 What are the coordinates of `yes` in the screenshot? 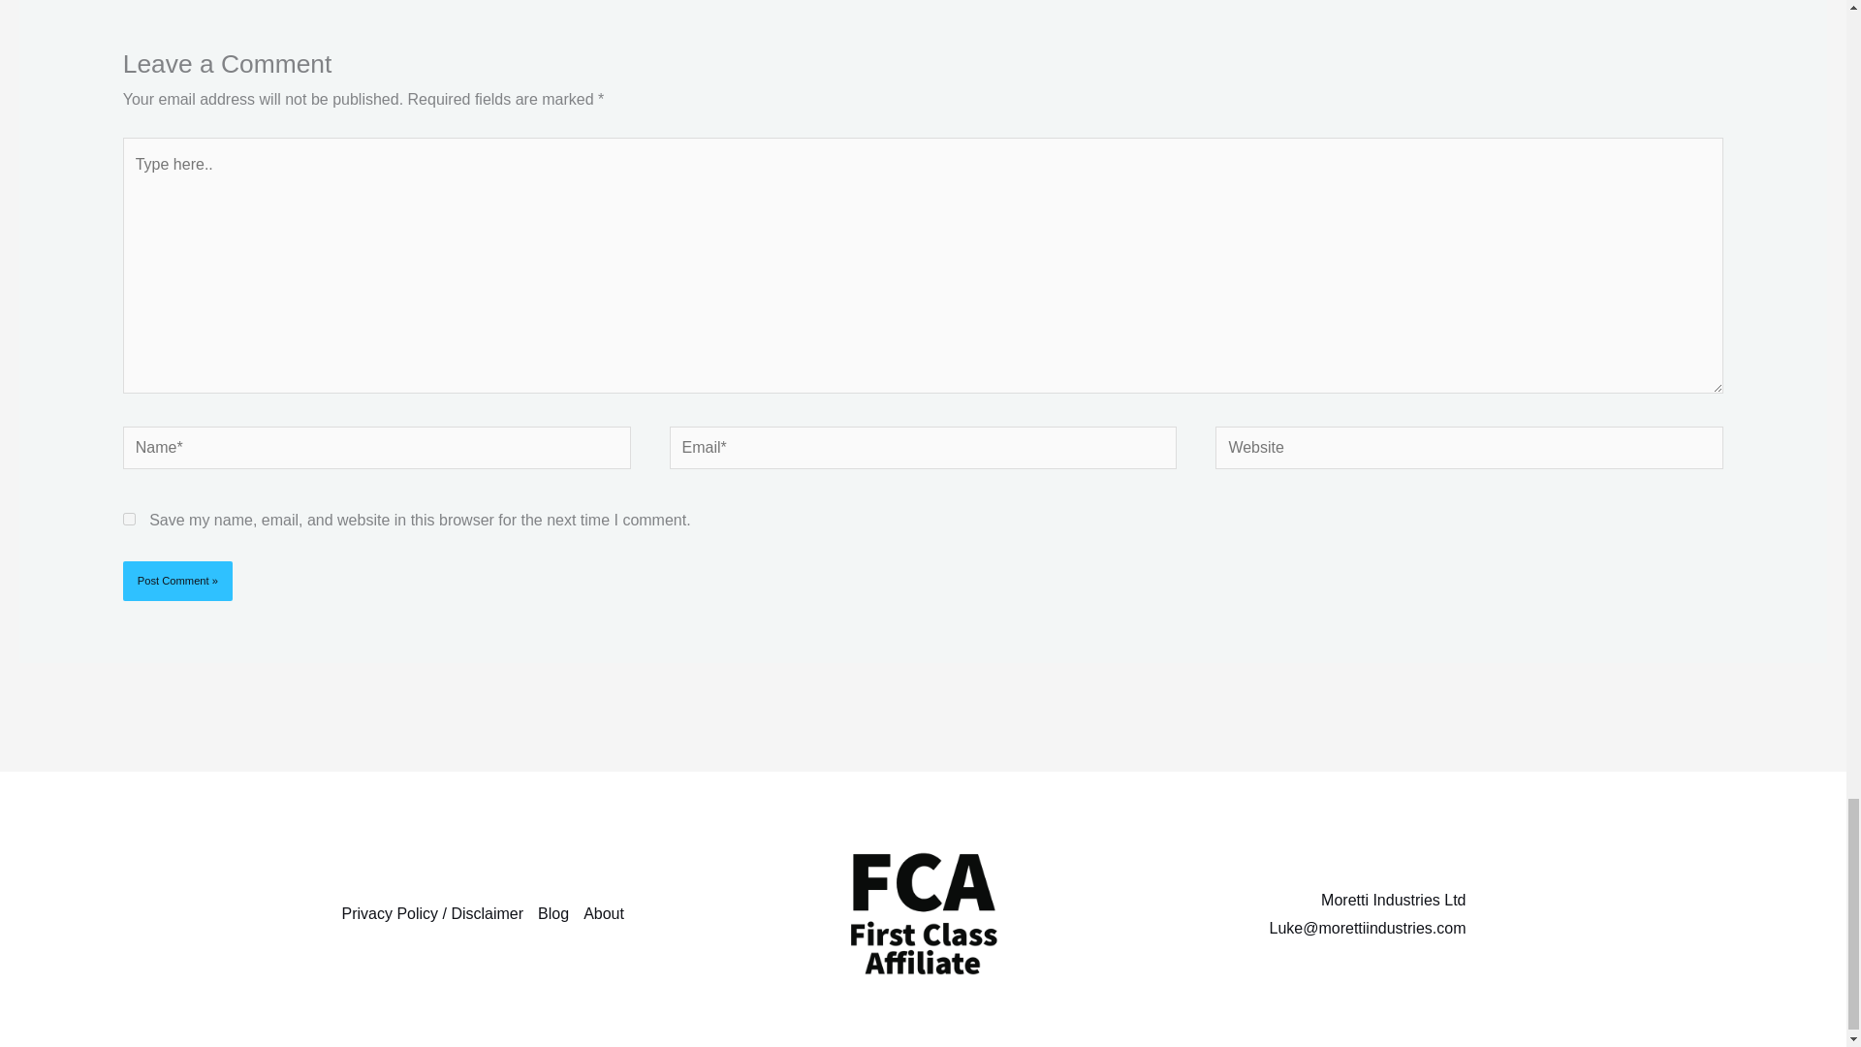 It's located at (129, 520).